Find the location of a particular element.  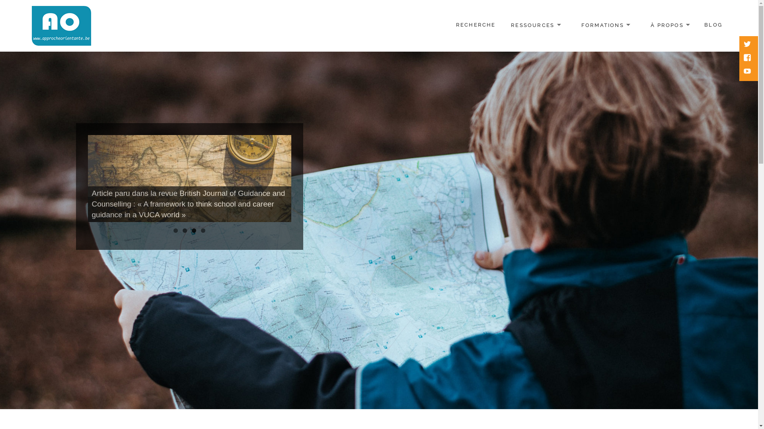

1 is located at coordinates (176, 230).